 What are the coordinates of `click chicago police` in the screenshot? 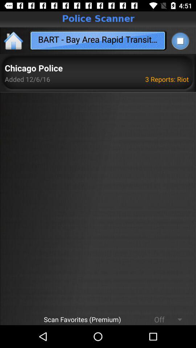 It's located at (33, 68).